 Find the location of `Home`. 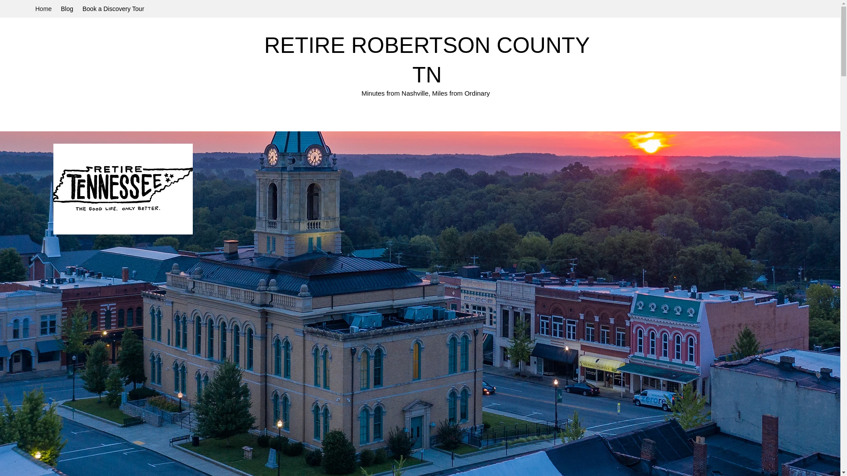

Home is located at coordinates (43, 9).